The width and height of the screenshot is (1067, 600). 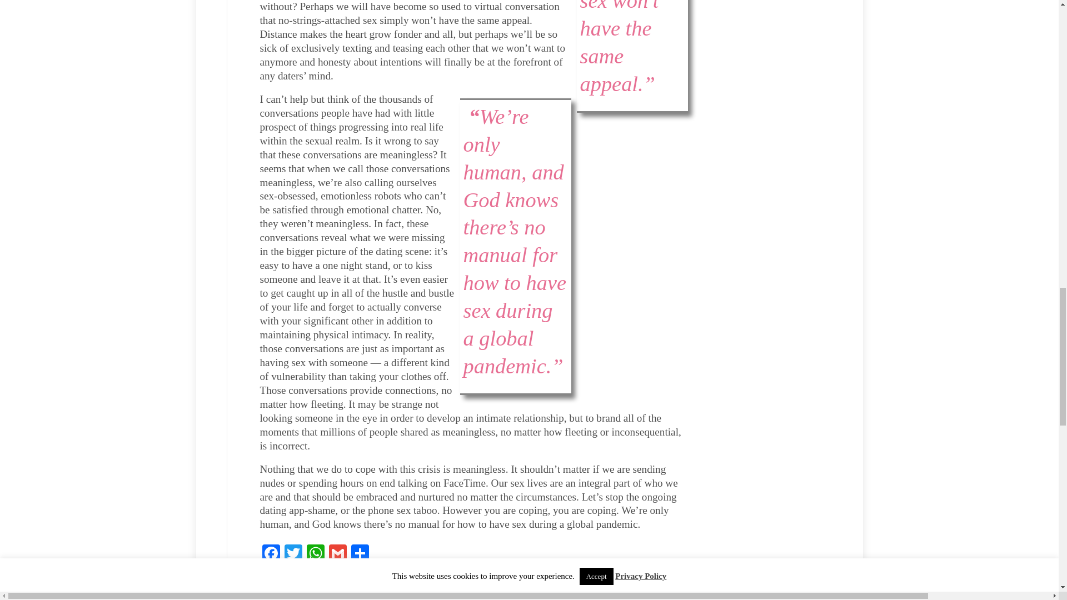 I want to click on WhatsApp, so click(x=315, y=554).